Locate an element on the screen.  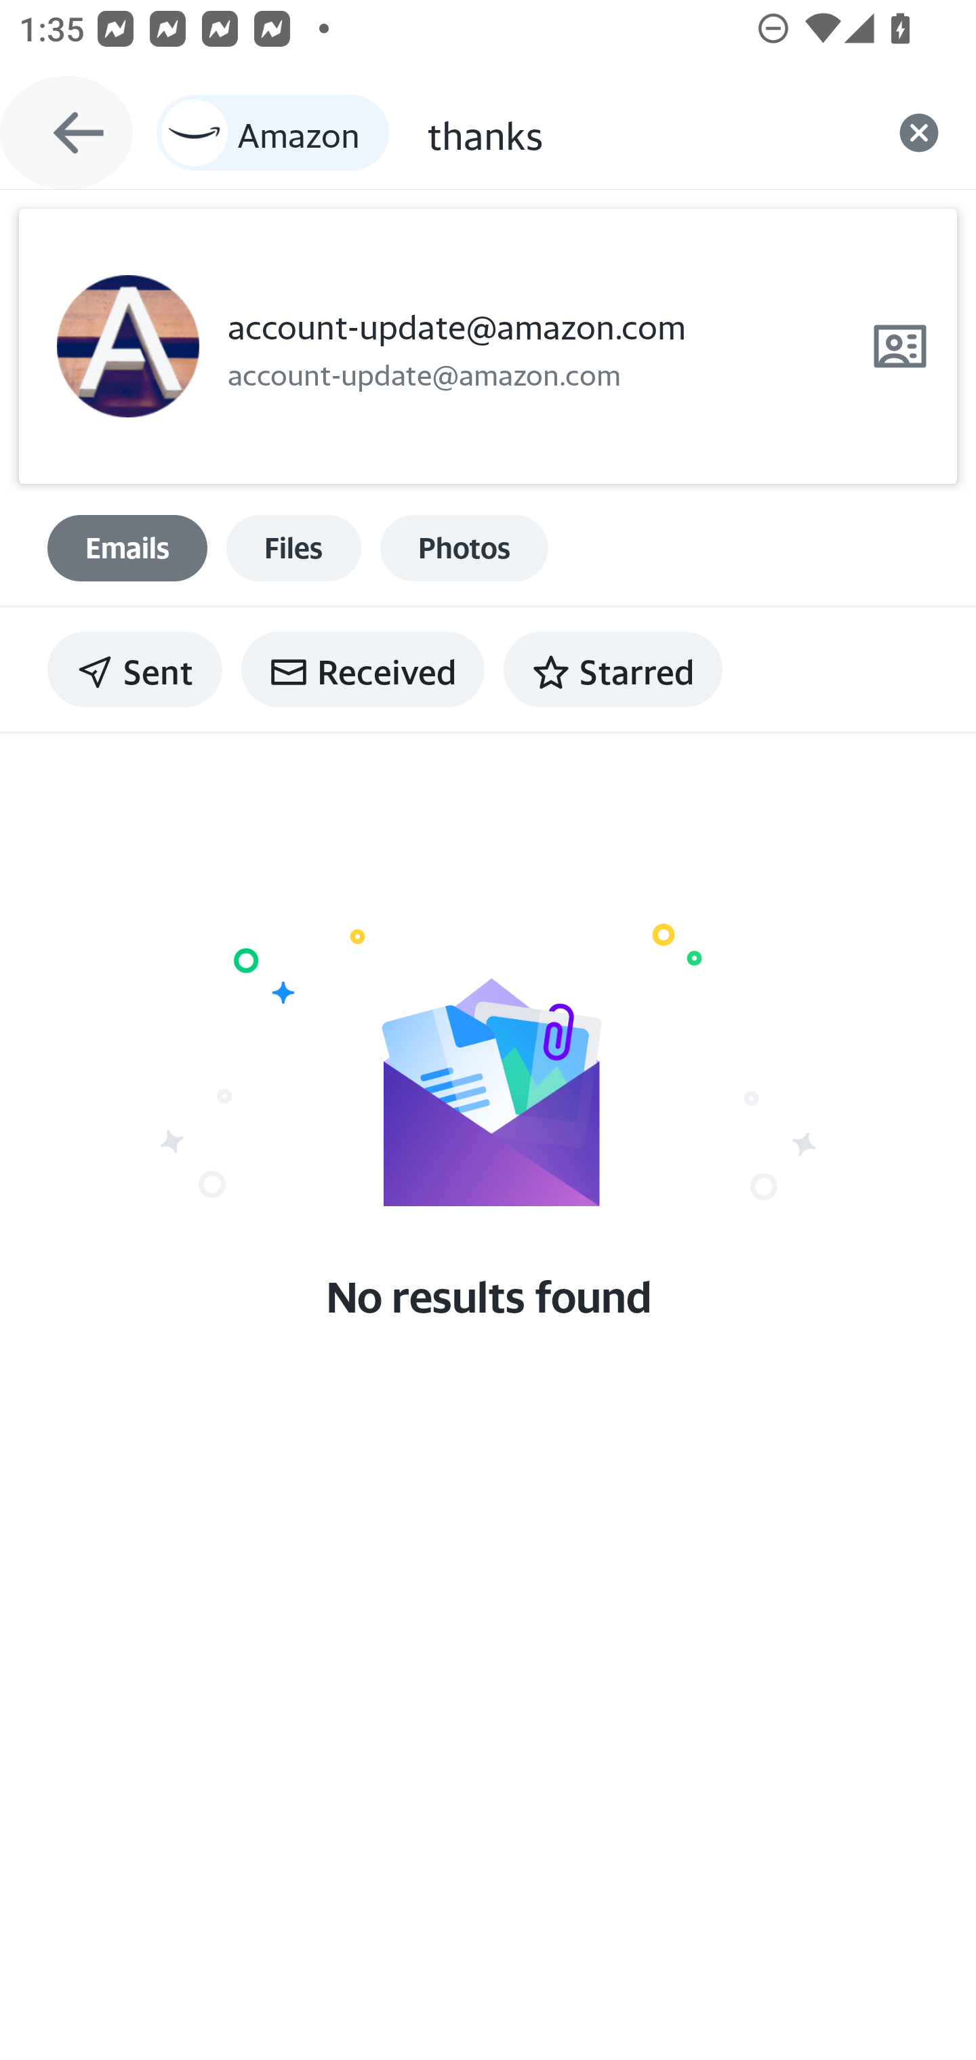
Back is located at coordinates (66, 133).